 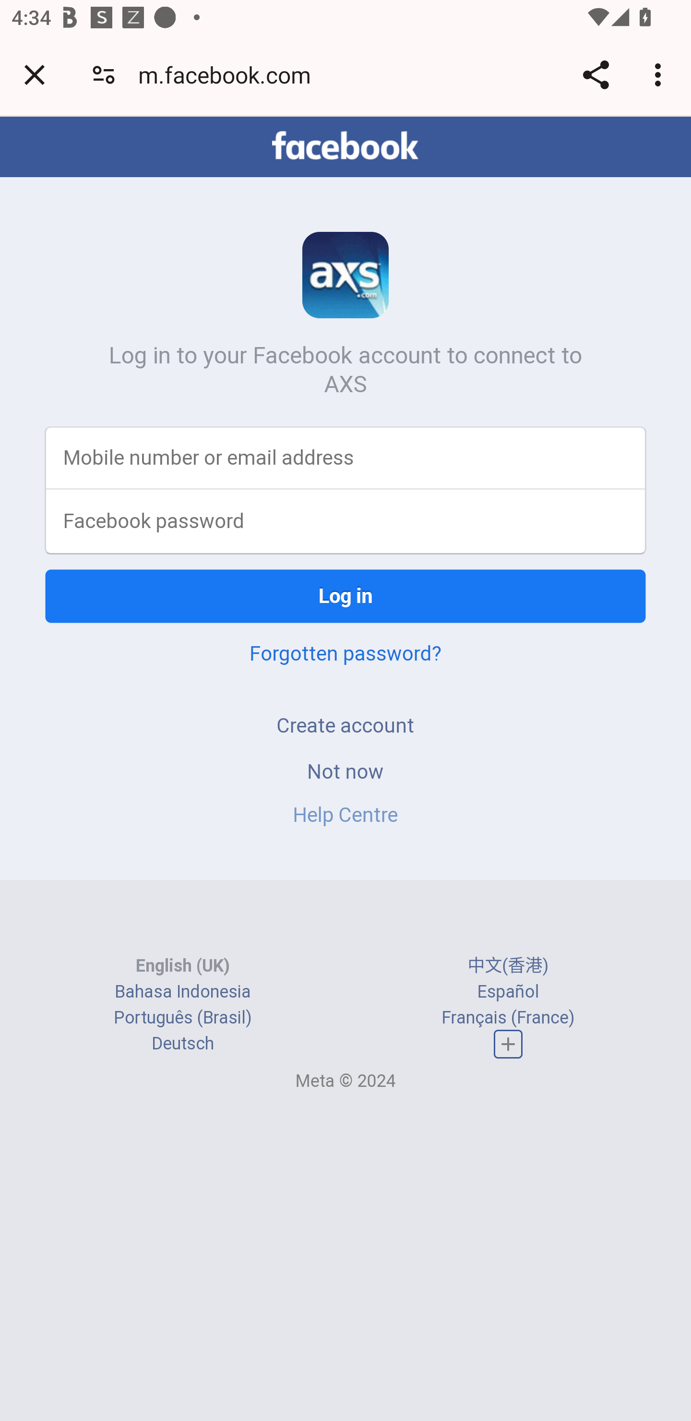 I want to click on Deutsch, so click(x=182, y=1044).